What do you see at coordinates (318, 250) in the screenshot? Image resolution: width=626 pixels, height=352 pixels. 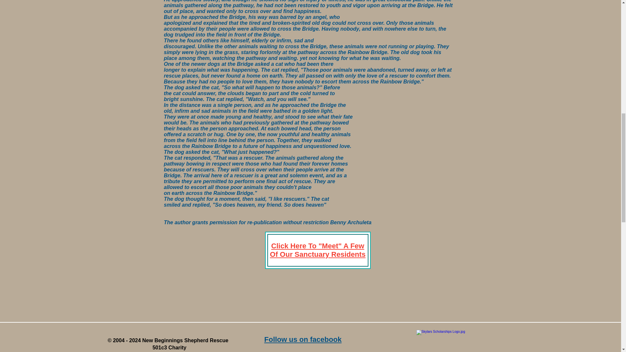 I see `Click Here To "Meet" A Few Of Our Sanctuary Residents` at bounding box center [318, 250].